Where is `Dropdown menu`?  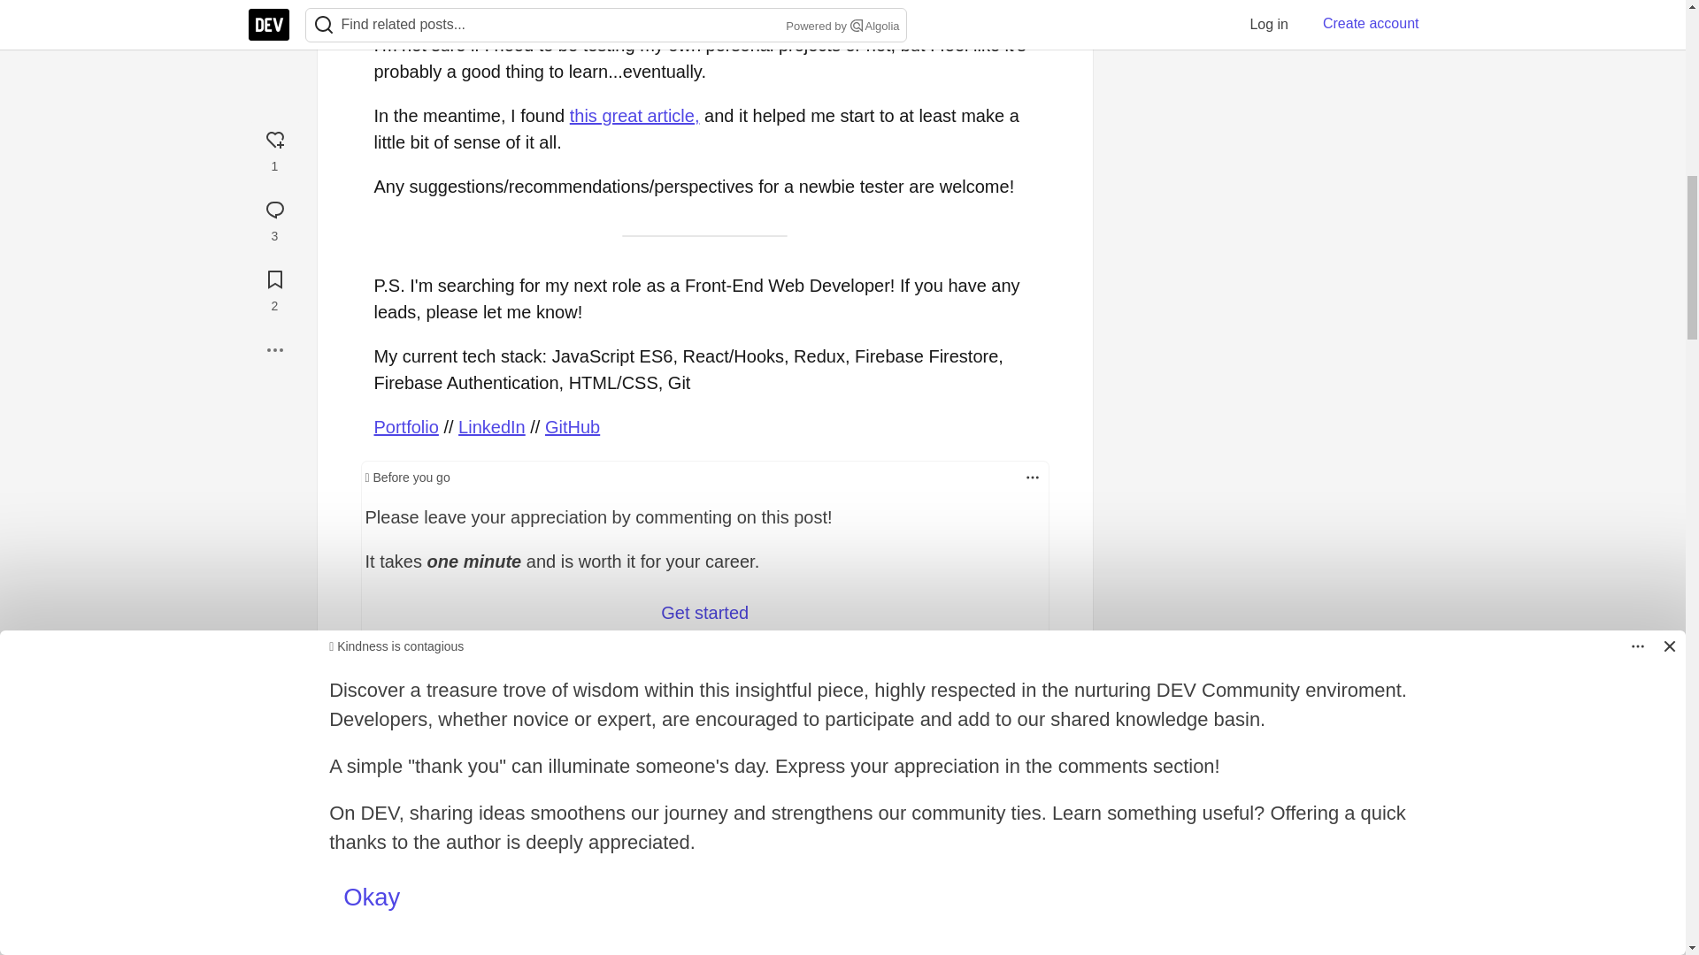
Dropdown menu is located at coordinates (1016, 875).